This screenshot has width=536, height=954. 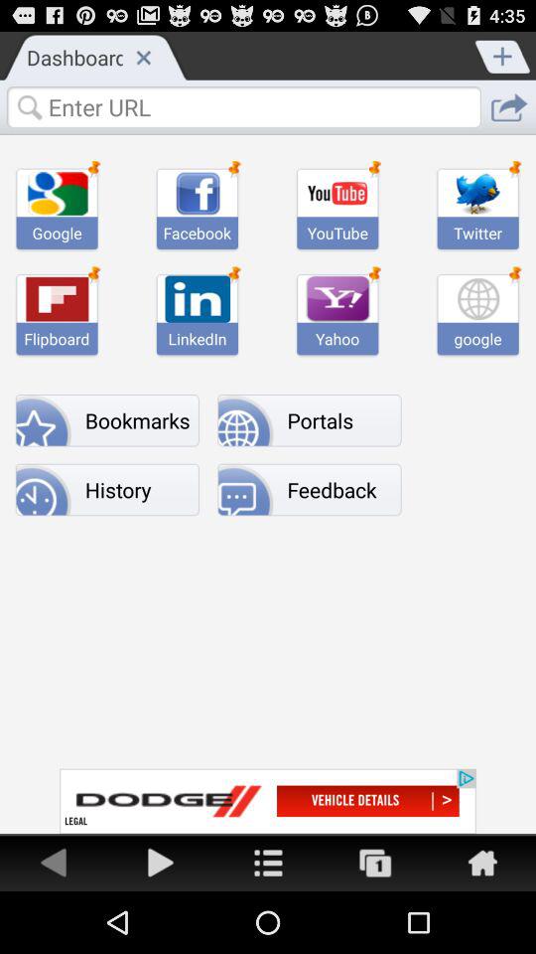 I want to click on select the logo below youtube logo, so click(x=337, y=298).